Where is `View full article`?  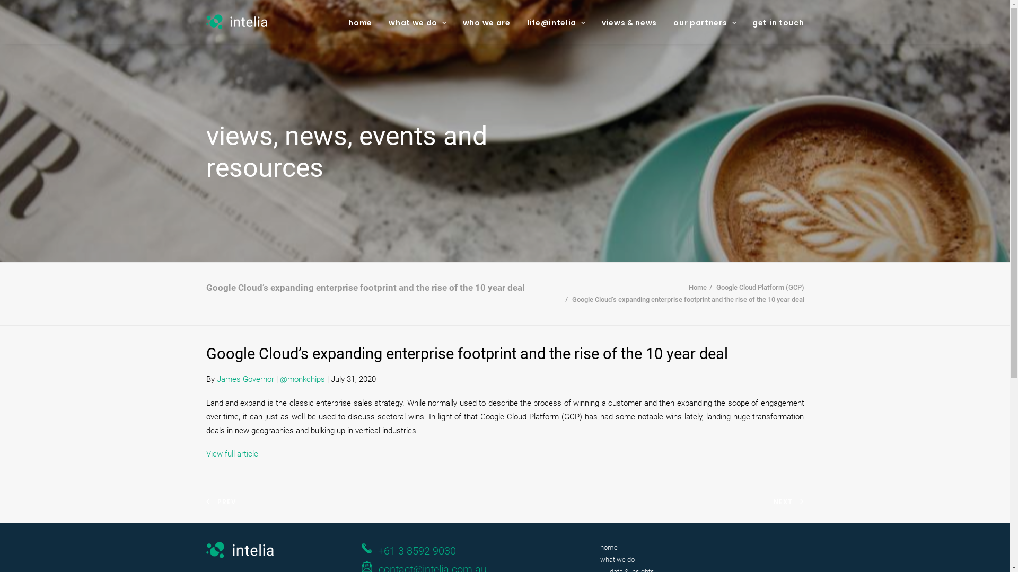 View full article is located at coordinates (232, 454).